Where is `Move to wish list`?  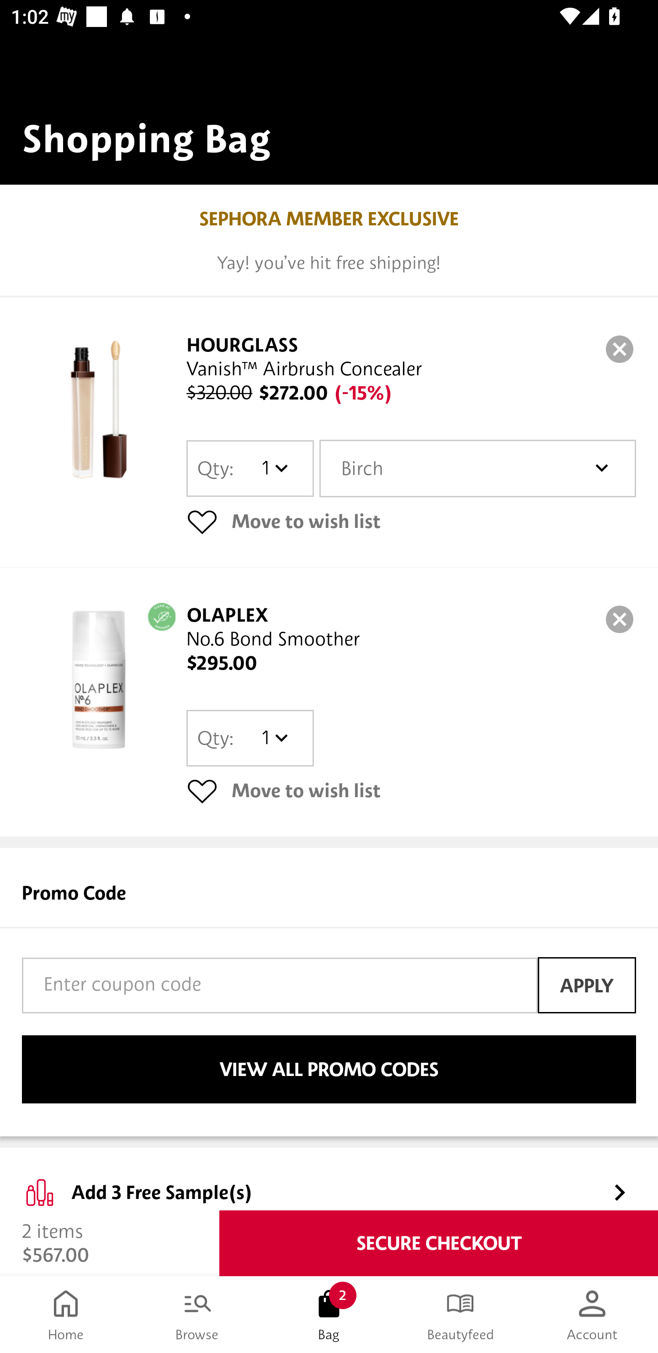
Move to wish list is located at coordinates (411, 791).